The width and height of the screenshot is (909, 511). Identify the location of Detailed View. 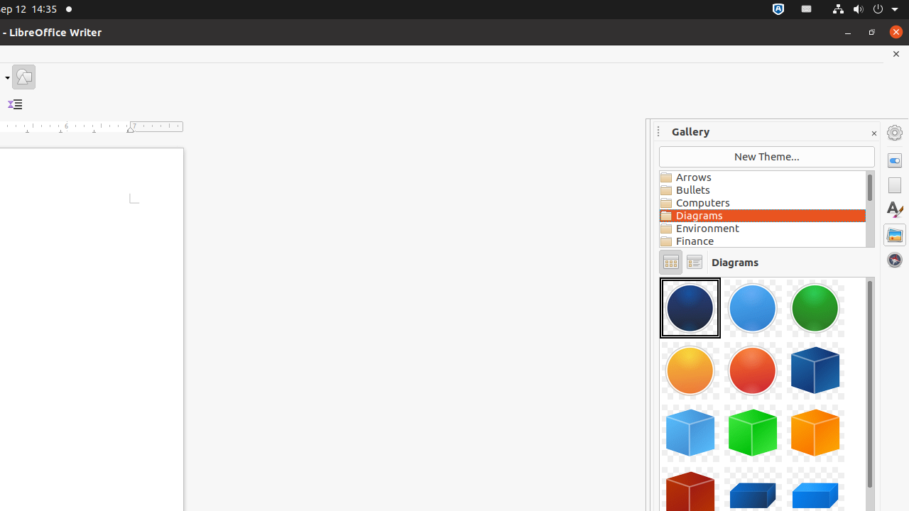
(695, 263).